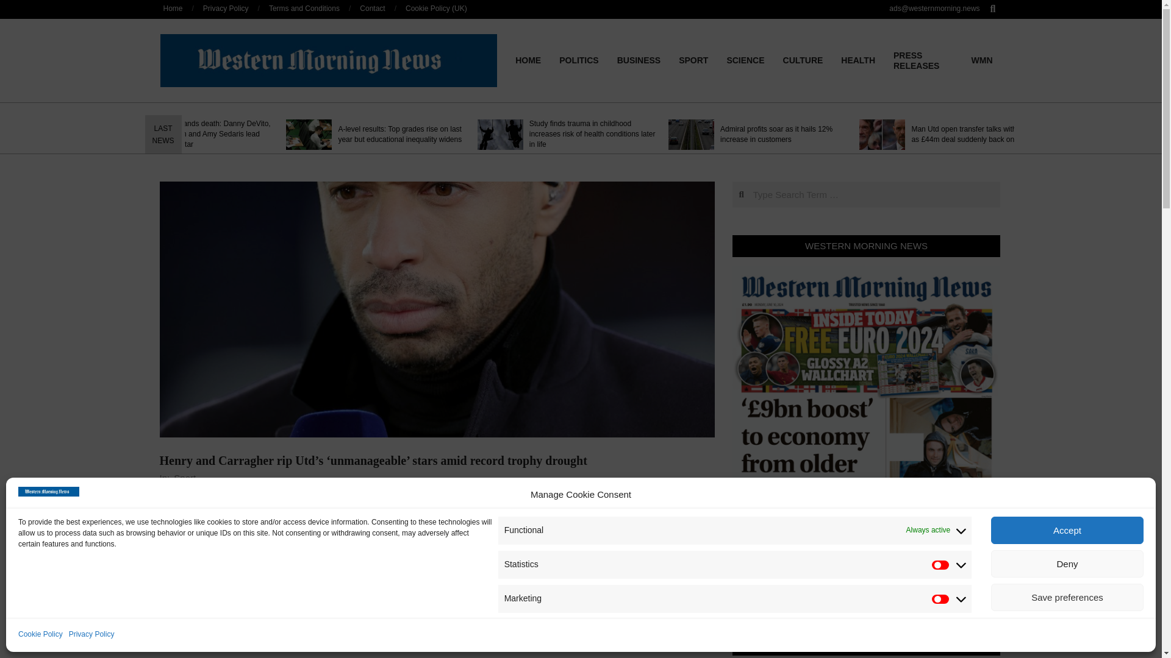 The height and width of the screenshot is (658, 1171). What do you see at coordinates (1067, 564) in the screenshot?
I see `Deny` at bounding box center [1067, 564].